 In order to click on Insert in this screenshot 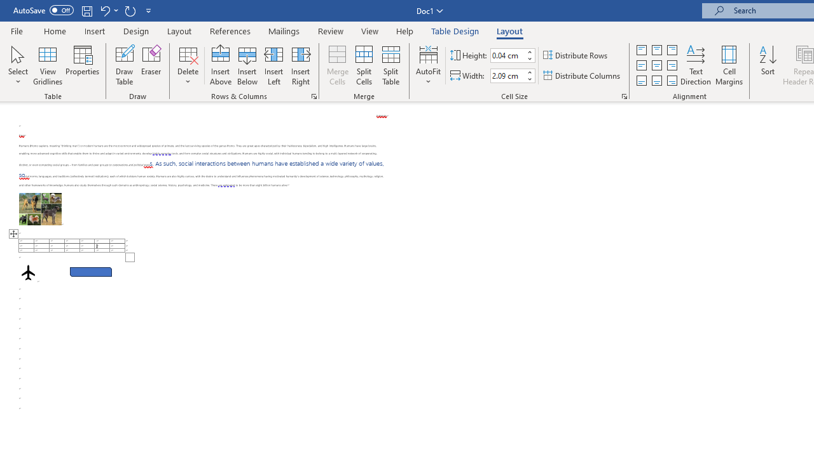, I will do `click(95, 30)`.